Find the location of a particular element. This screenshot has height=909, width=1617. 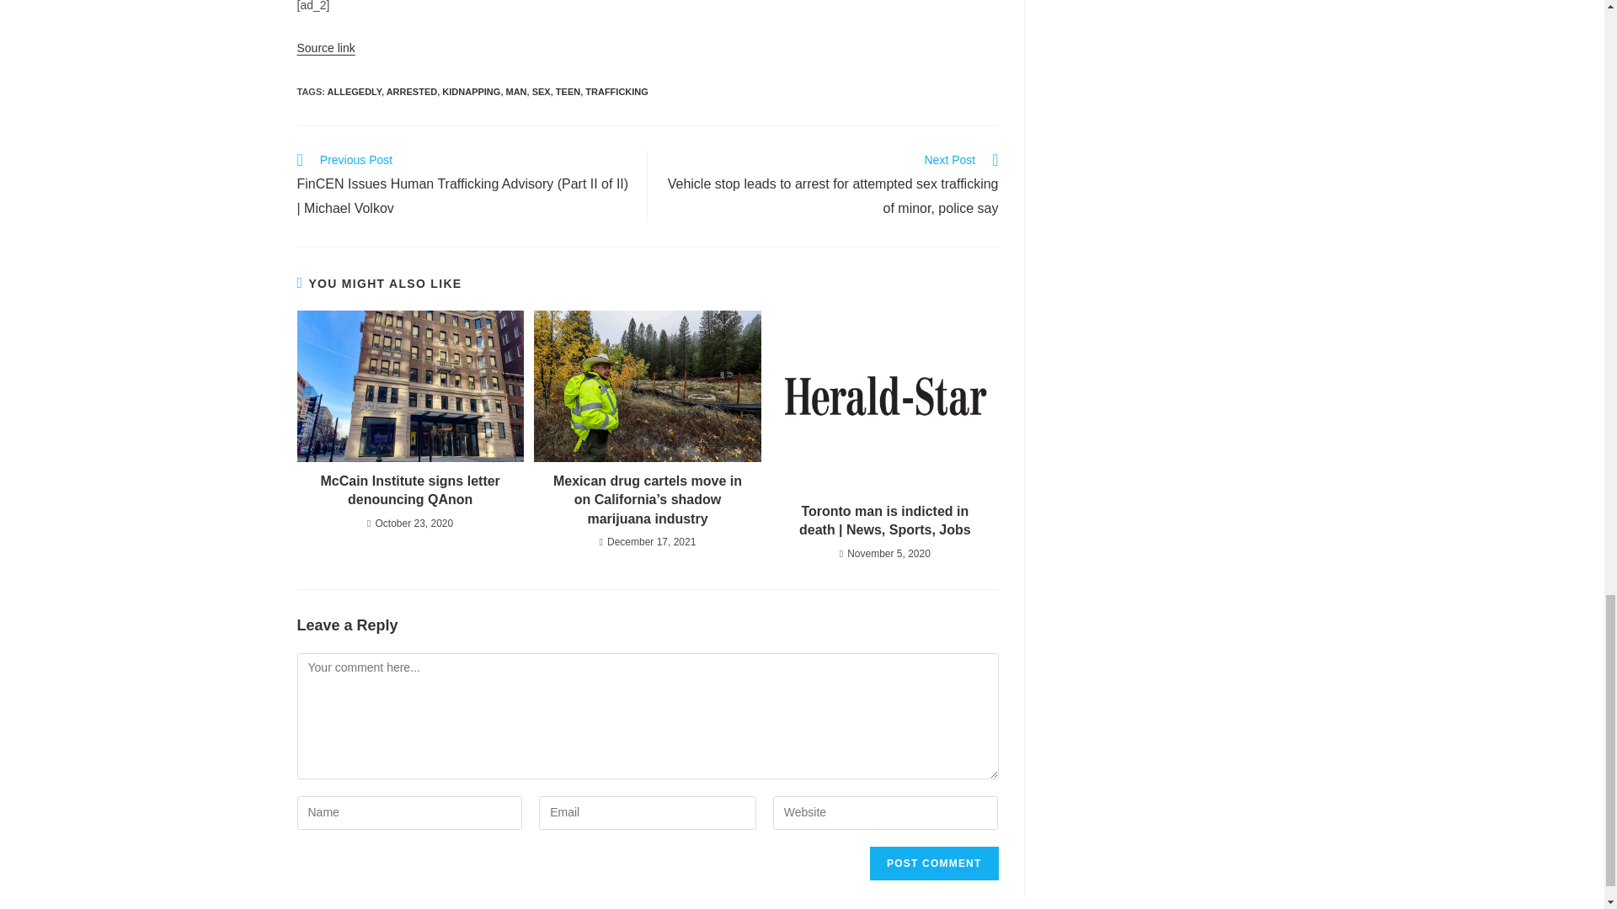

ALLEGEDLY is located at coordinates (355, 91).